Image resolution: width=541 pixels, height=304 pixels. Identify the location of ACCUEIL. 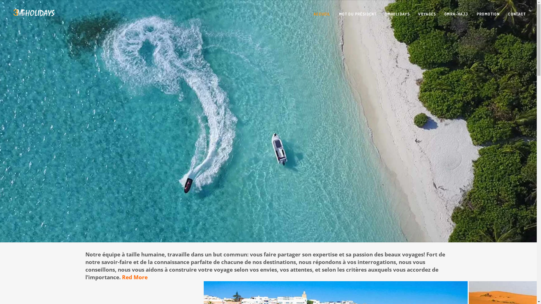
(322, 14).